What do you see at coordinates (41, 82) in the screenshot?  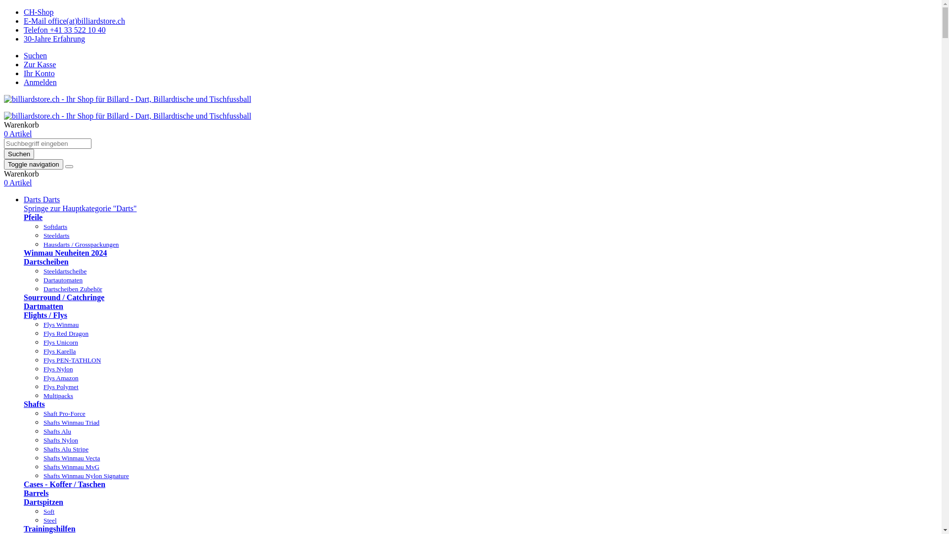 I see `Anmelden` at bounding box center [41, 82].